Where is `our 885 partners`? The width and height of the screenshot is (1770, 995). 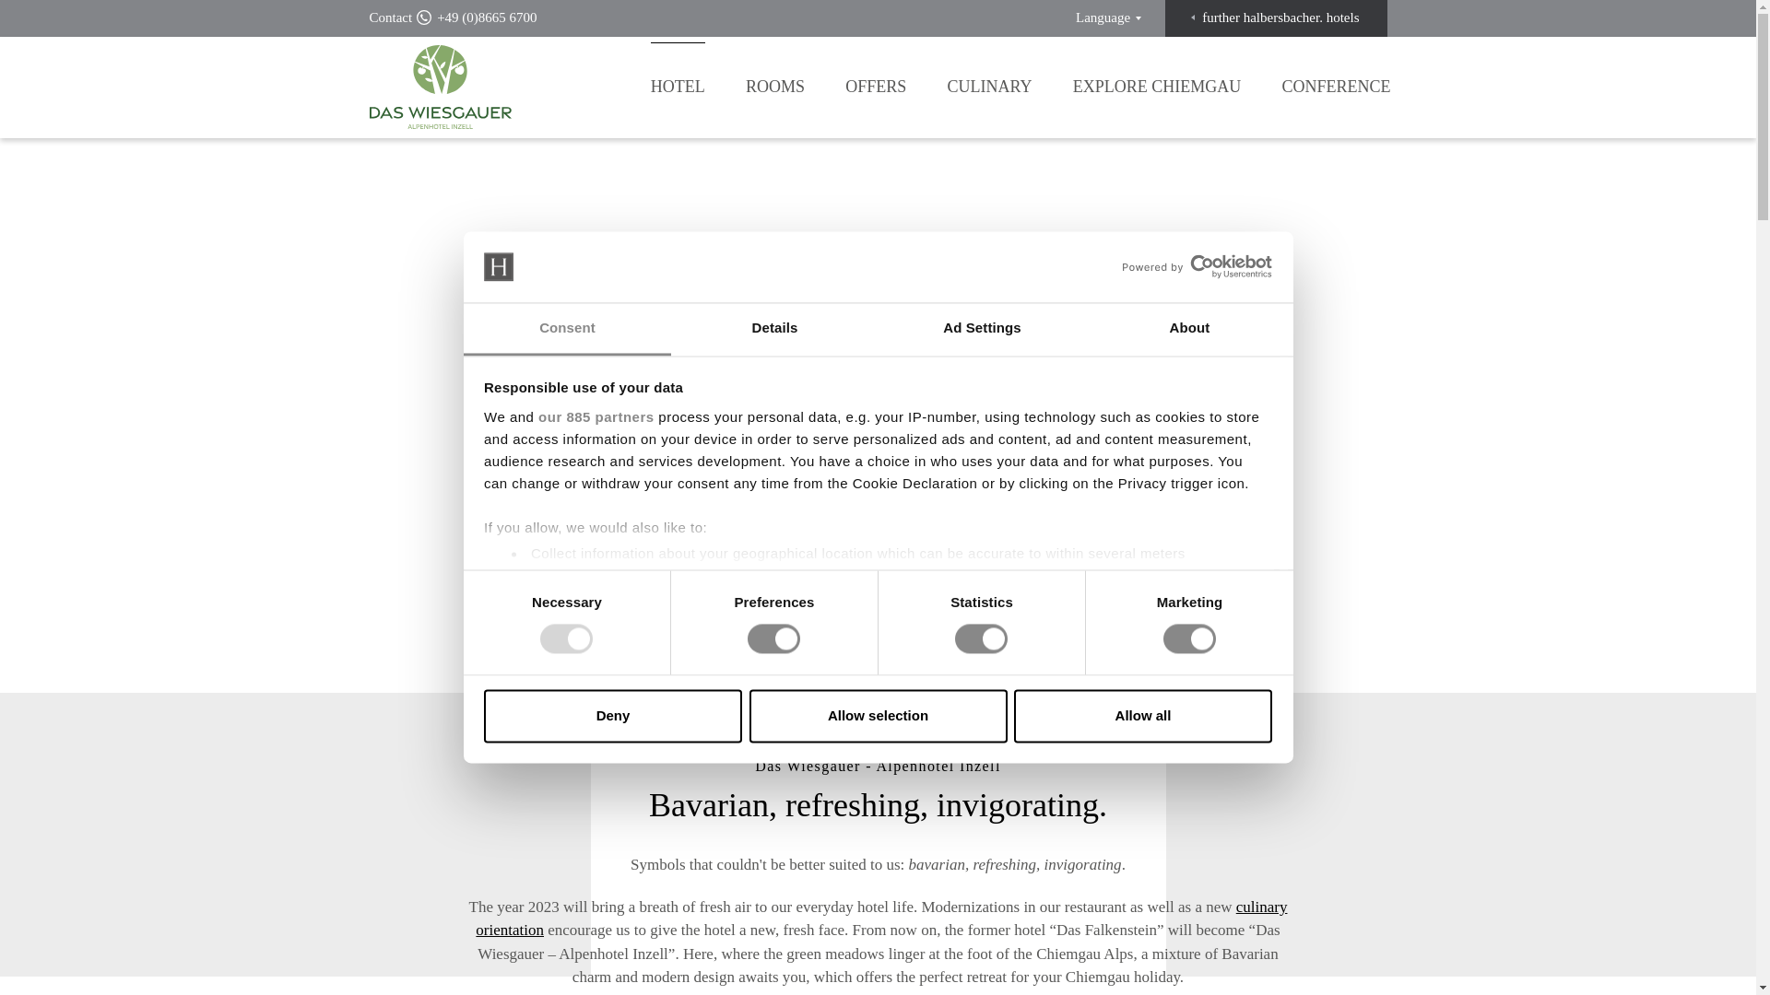
our 885 partners is located at coordinates (596, 416).